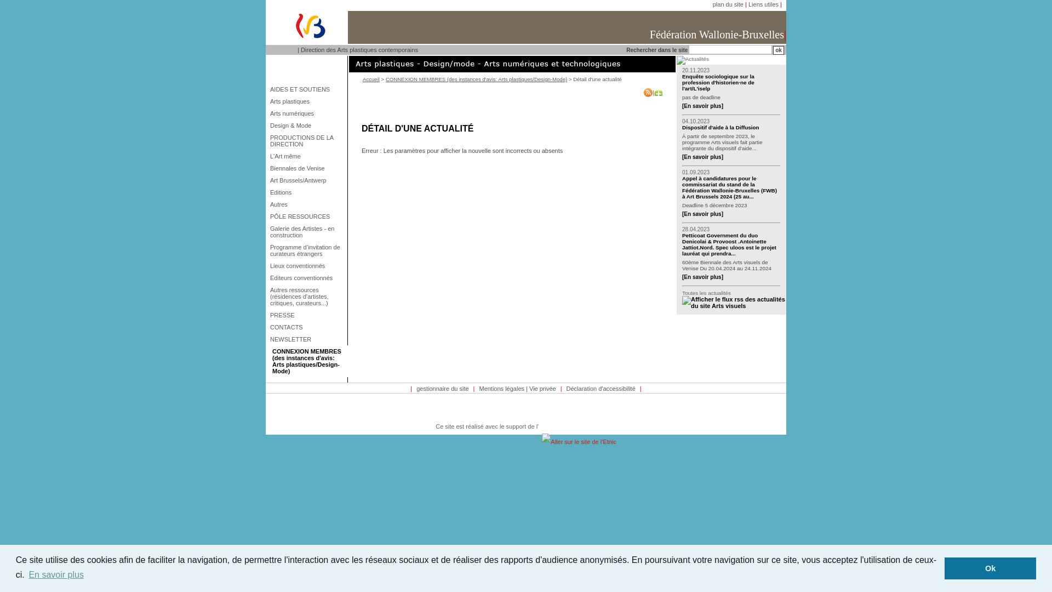 This screenshot has width=1052, height=592. Describe the element at coordinates (307, 180) in the screenshot. I see `Art Brussels/Antwerp` at that location.